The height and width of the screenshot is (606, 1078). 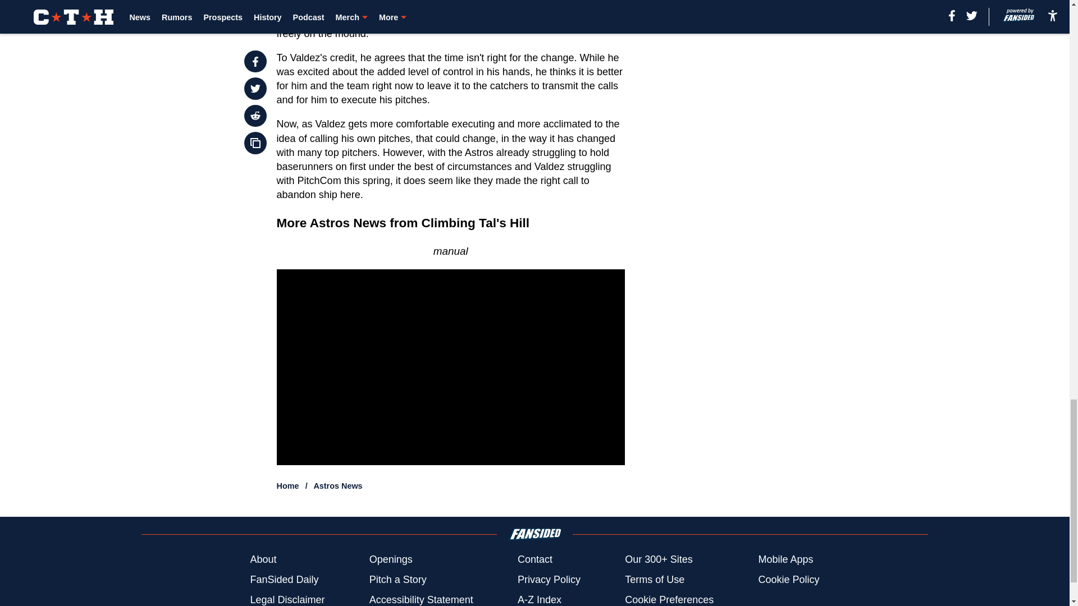 What do you see at coordinates (263, 559) in the screenshot?
I see `About` at bounding box center [263, 559].